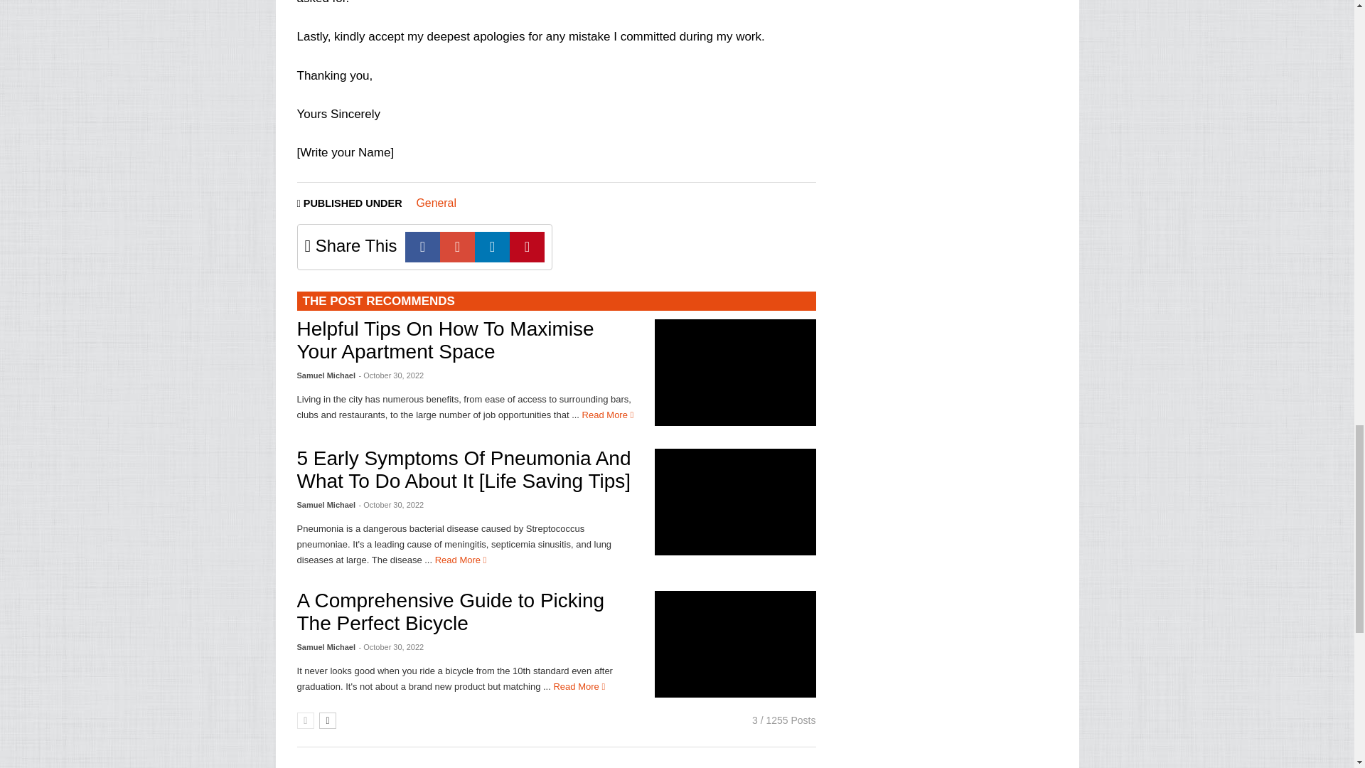 The height and width of the screenshot is (768, 1365). What do you see at coordinates (451, 612) in the screenshot?
I see `A Comprehensive Guide to Picking The Perfect Bicycle` at bounding box center [451, 612].